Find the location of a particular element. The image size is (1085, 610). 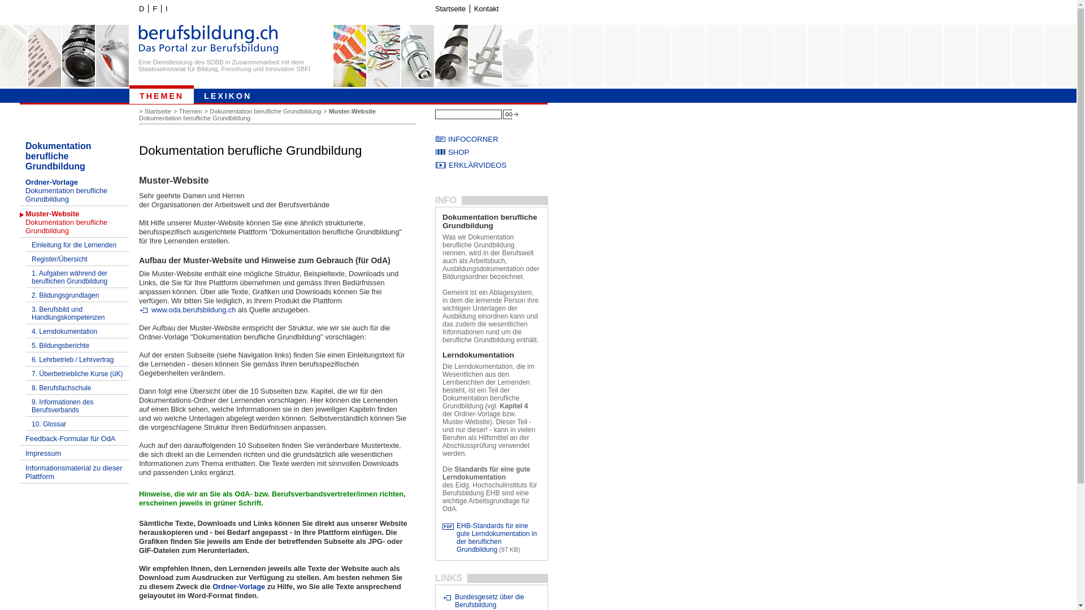

9. Informationen des Berufsverbands is located at coordinates (78, 406).